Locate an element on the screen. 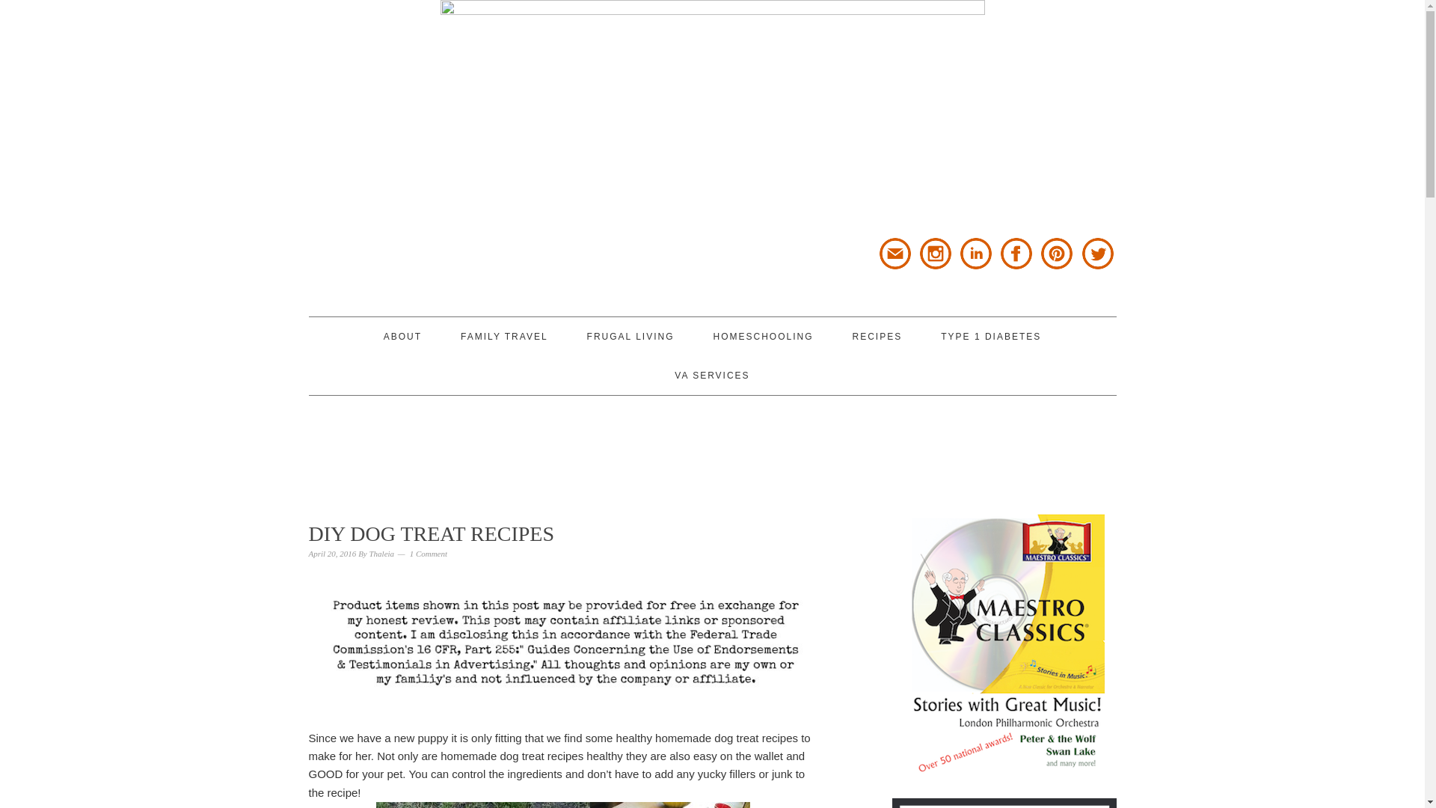  SOMETHING 2 OFFER is located at coordinates (443, 158).